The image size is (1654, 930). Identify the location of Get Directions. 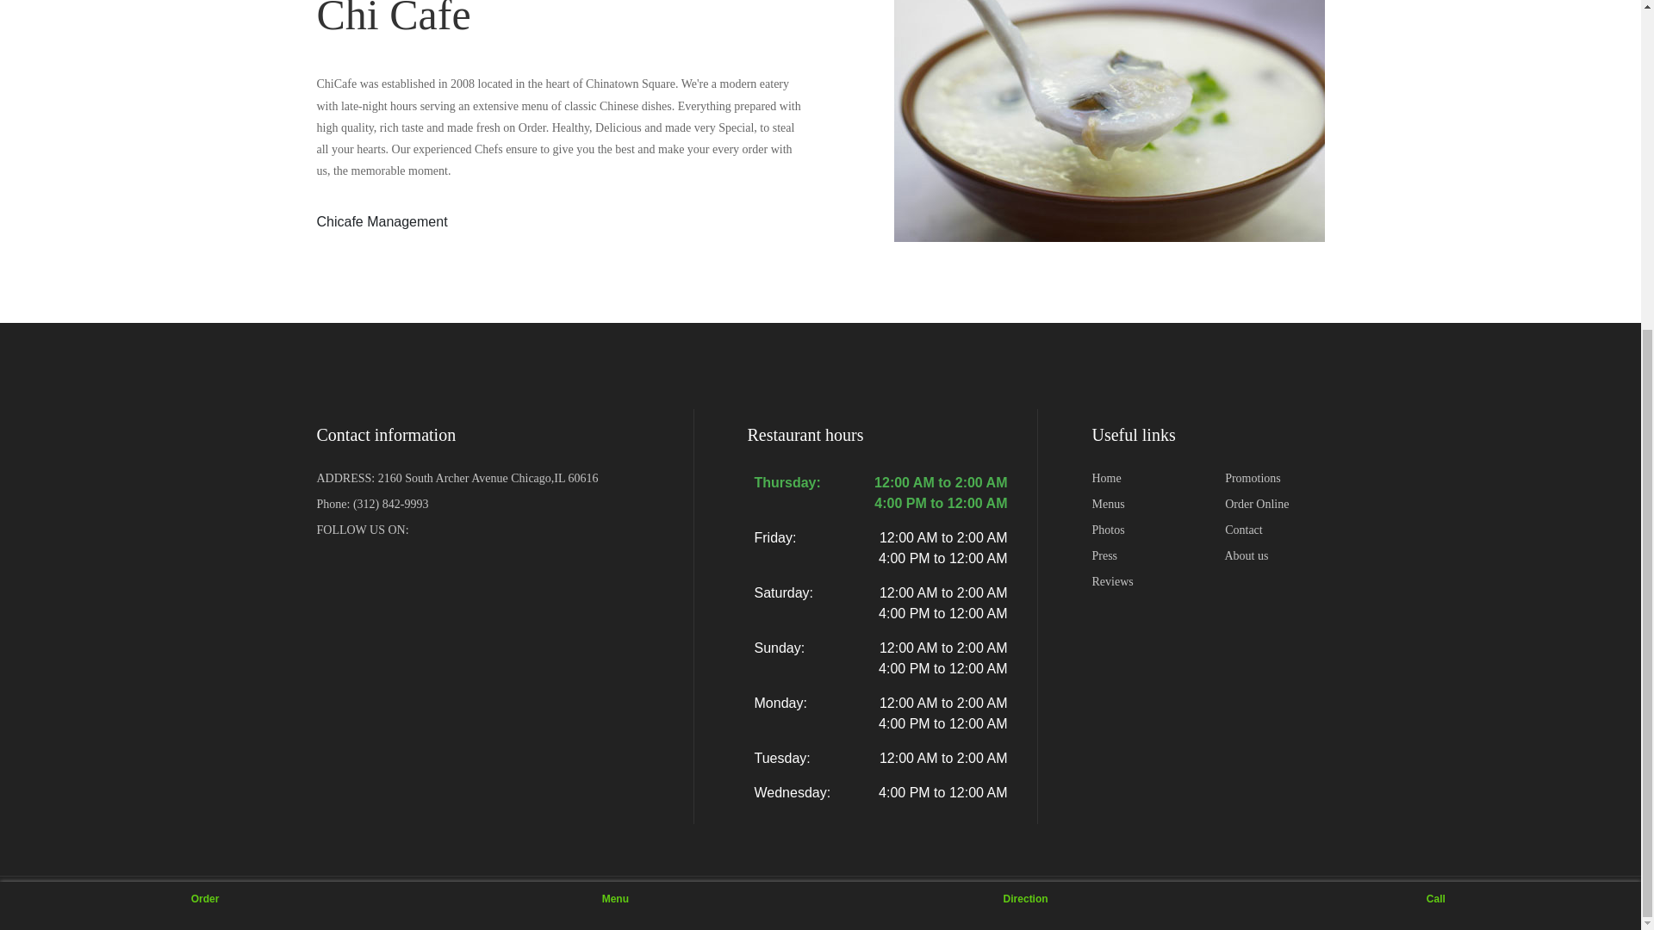
(1025, 404).